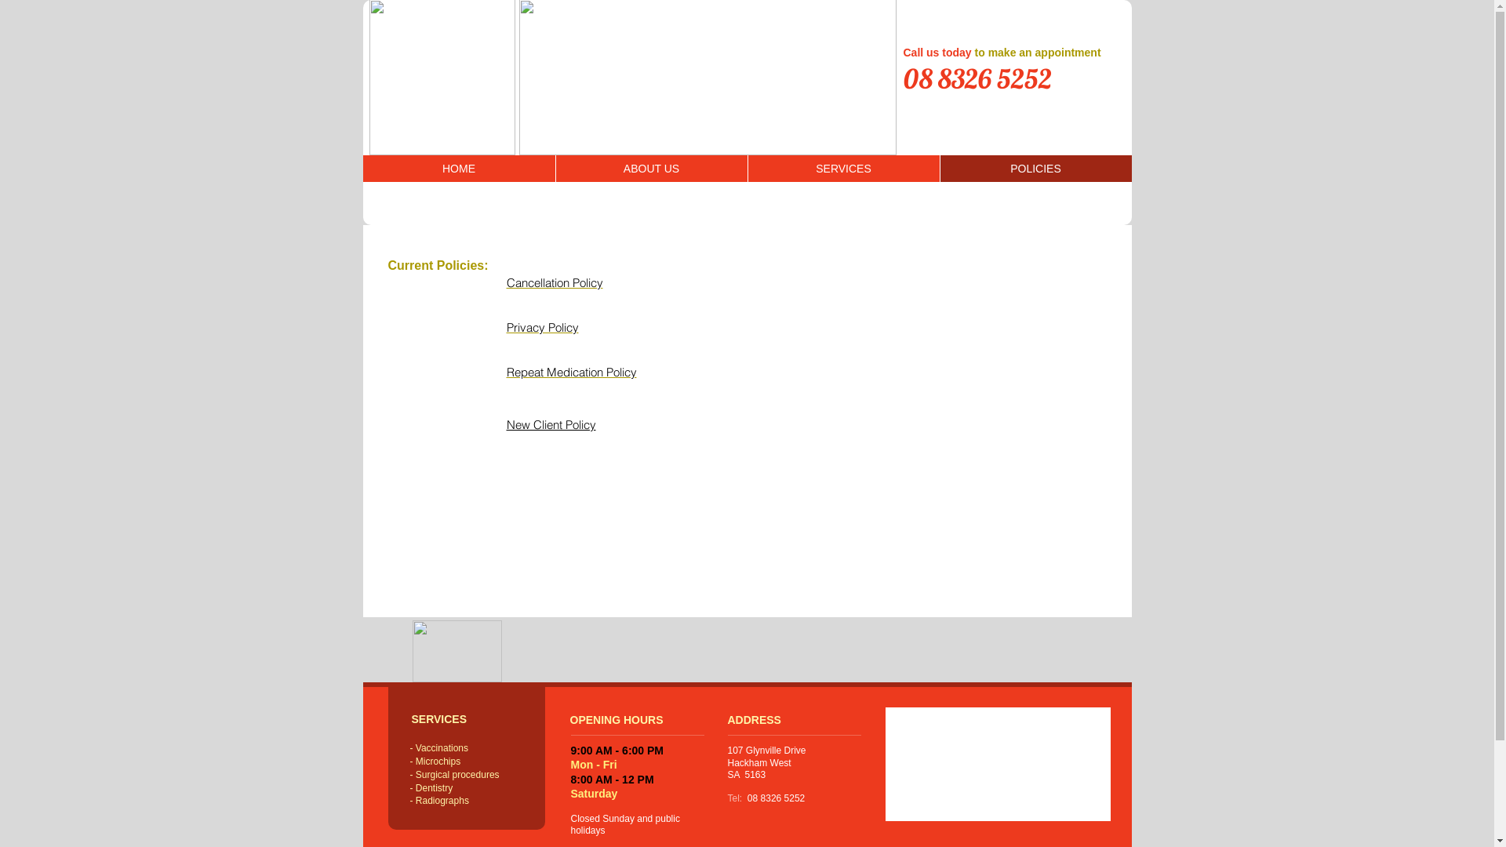 Image resolution: width=1506 pixels, height=847 pixels. What do you see at coordinates (1035, 169) in the screenshot?
I see `POLICIES` at bounding box center [1035, 169].